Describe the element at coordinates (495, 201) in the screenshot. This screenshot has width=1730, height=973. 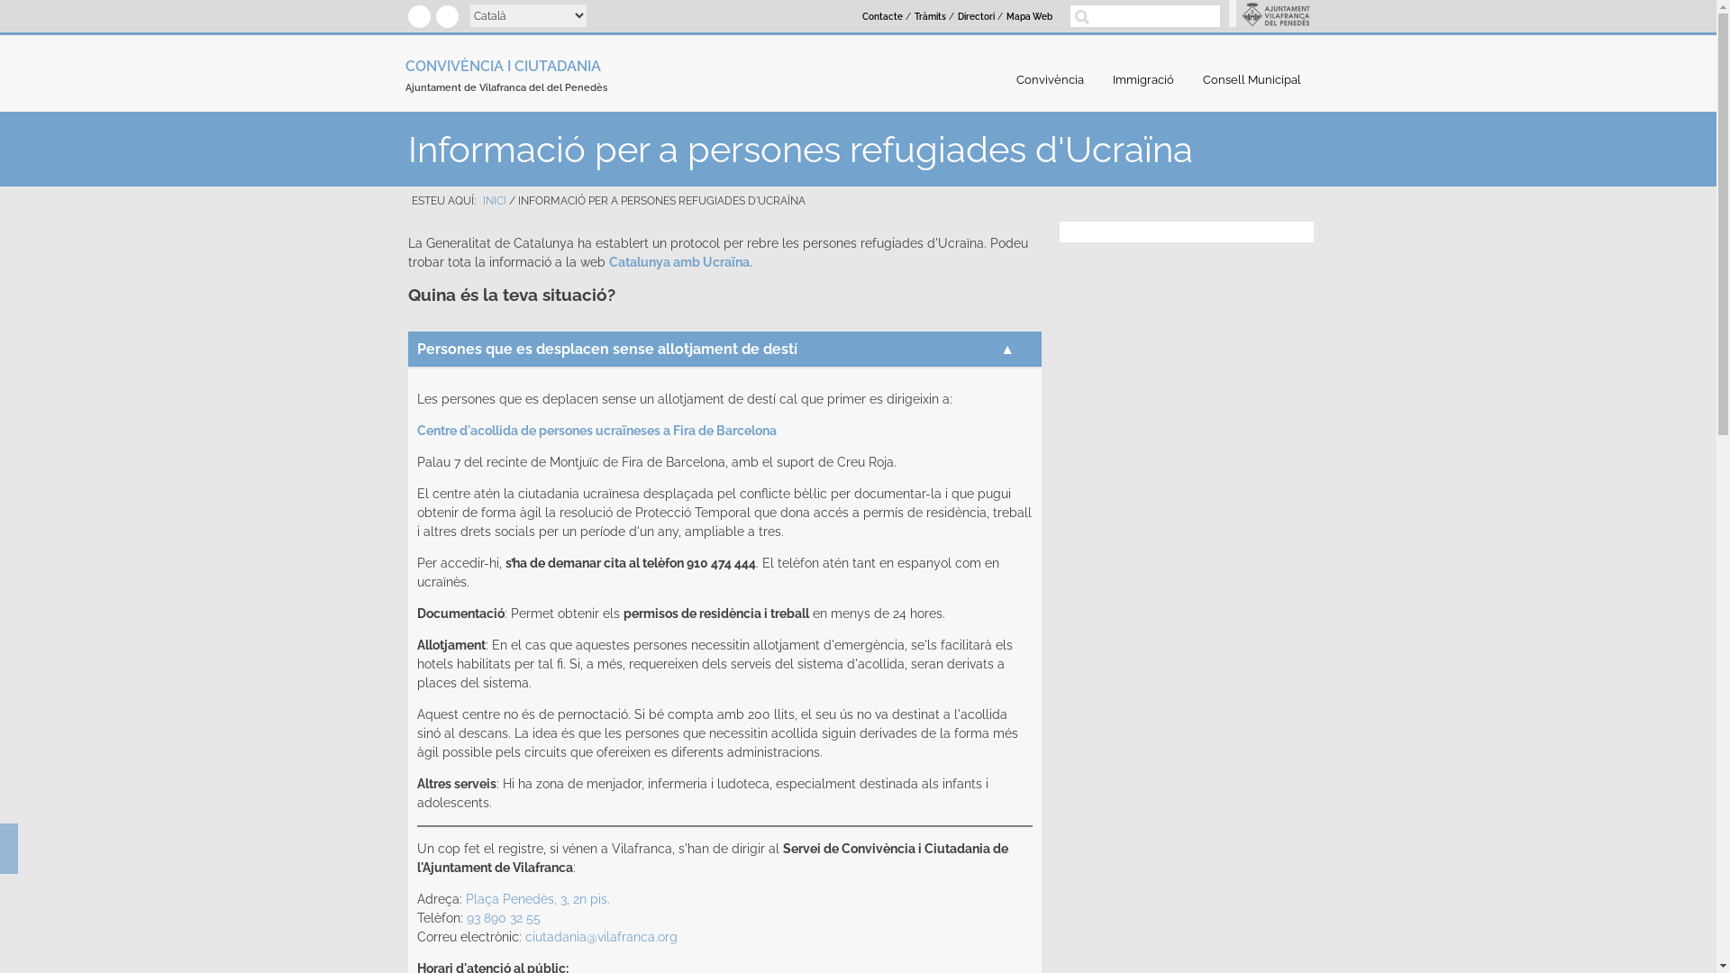
I see `INICI` at that location.